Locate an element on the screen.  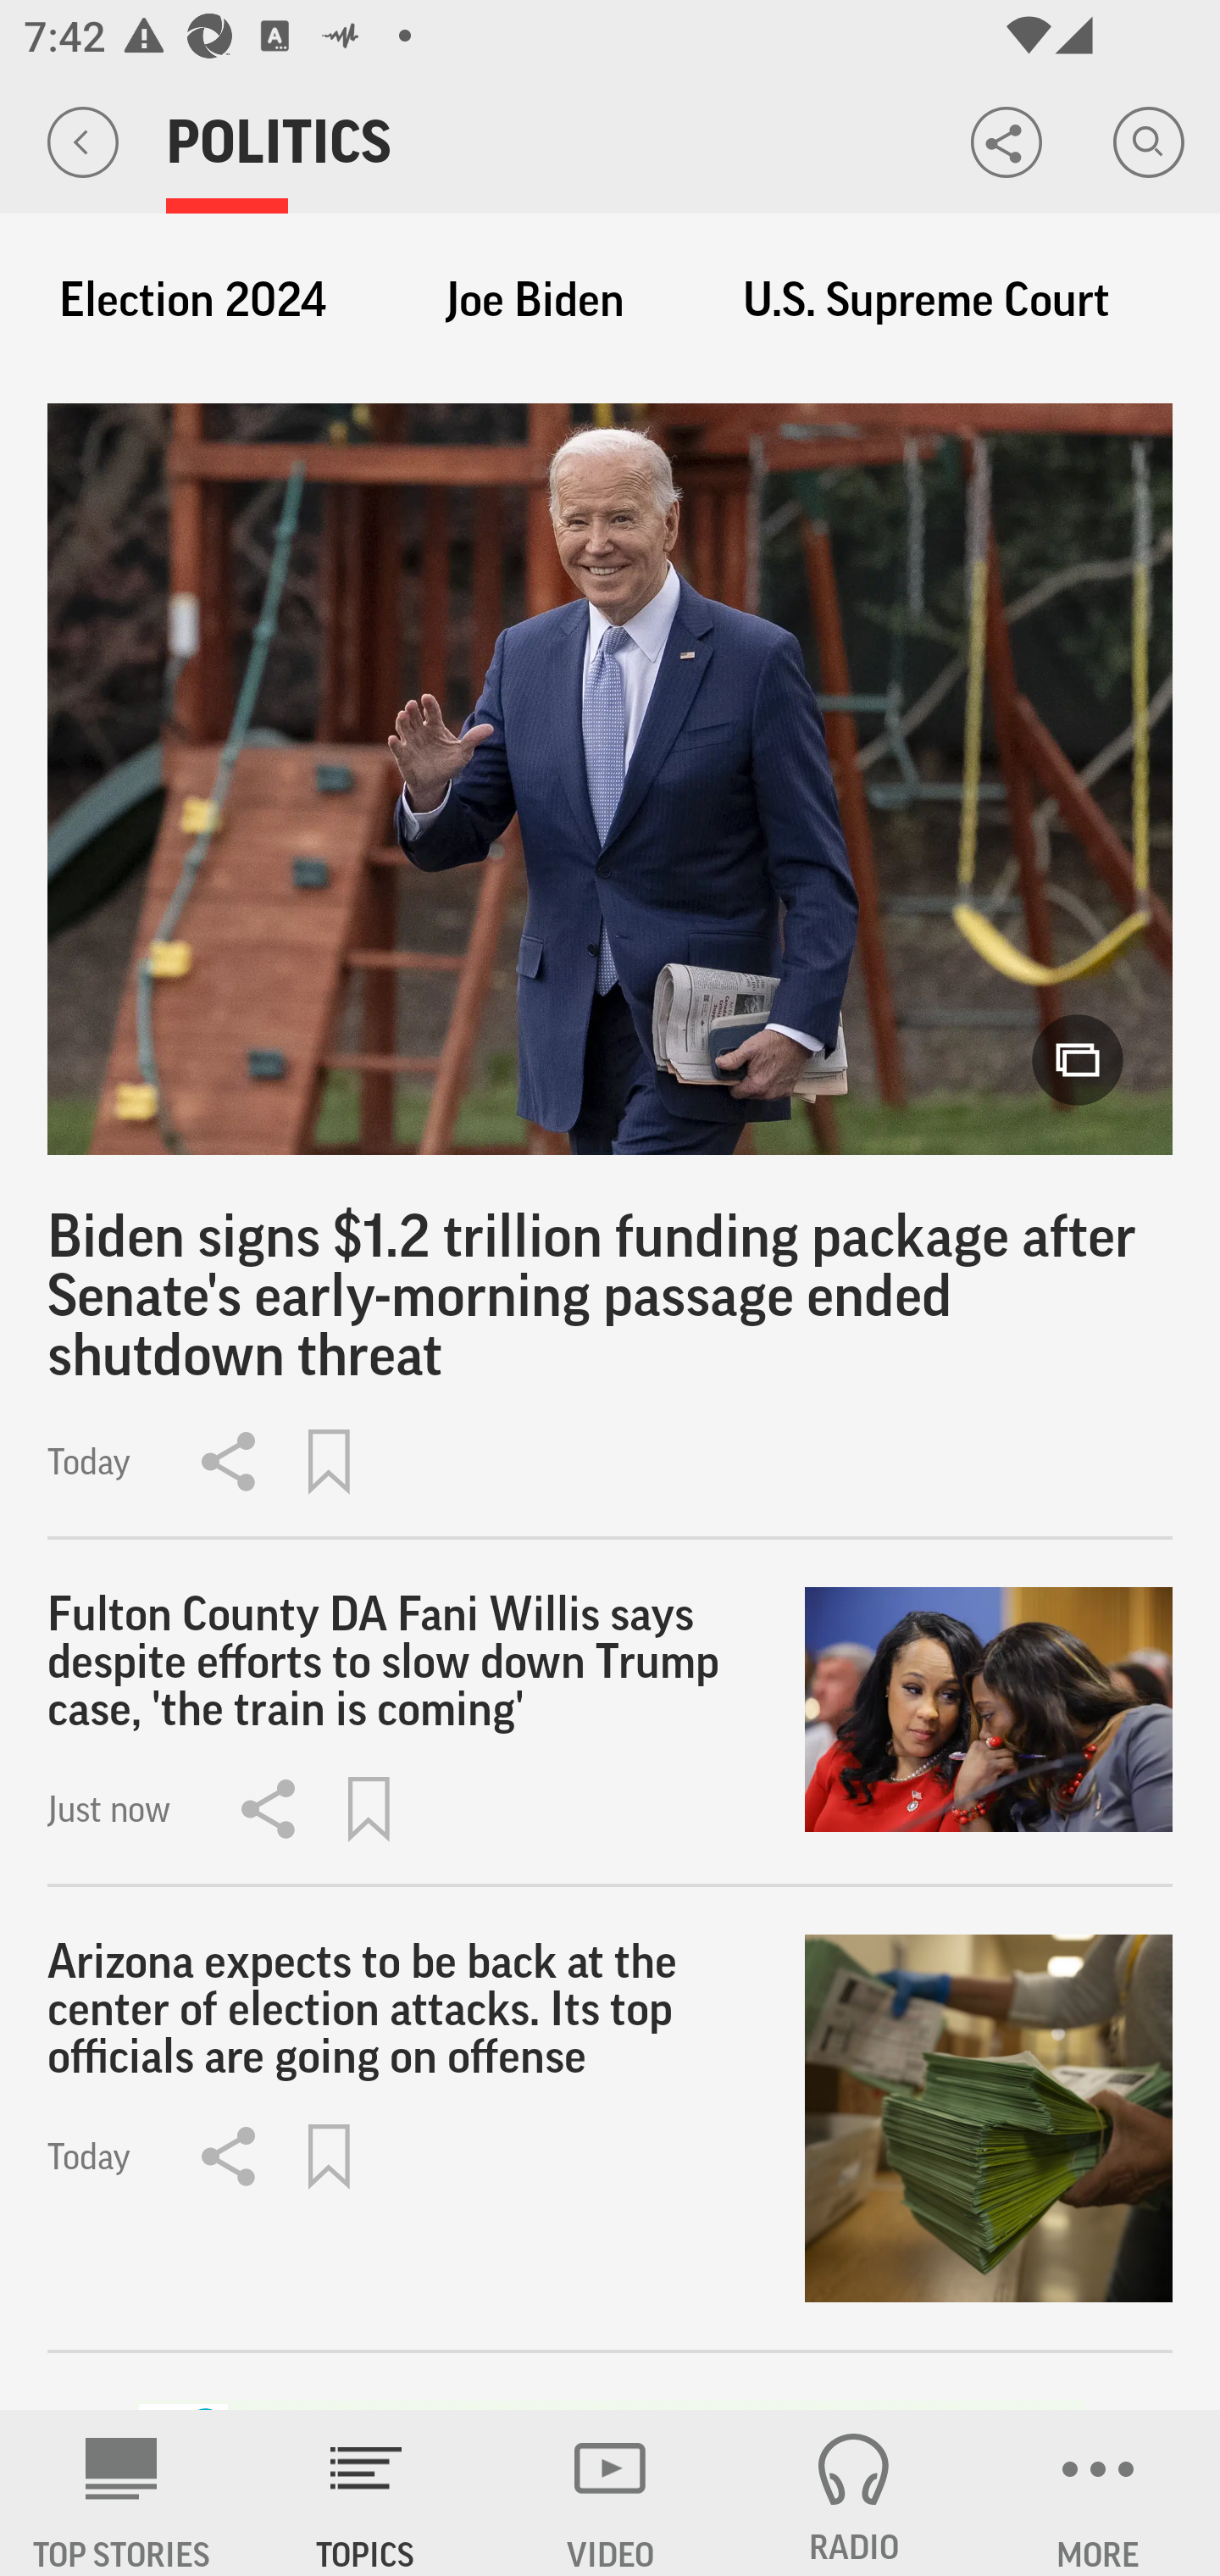
VIDEO is located at coordinates (610, 2493).